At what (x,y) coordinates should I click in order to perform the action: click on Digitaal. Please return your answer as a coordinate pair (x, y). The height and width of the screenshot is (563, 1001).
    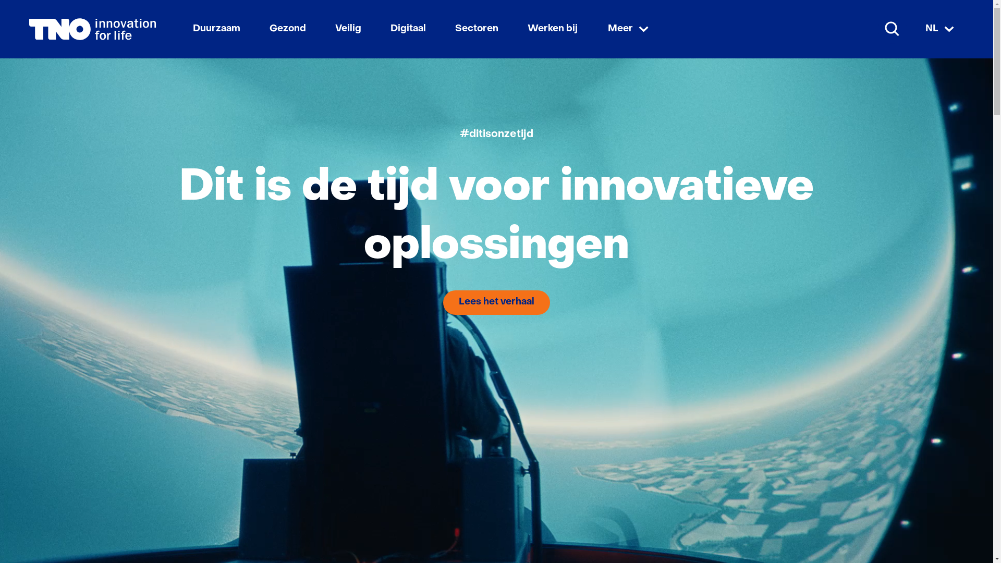
    Looking at the image, I should click on (408, 29).